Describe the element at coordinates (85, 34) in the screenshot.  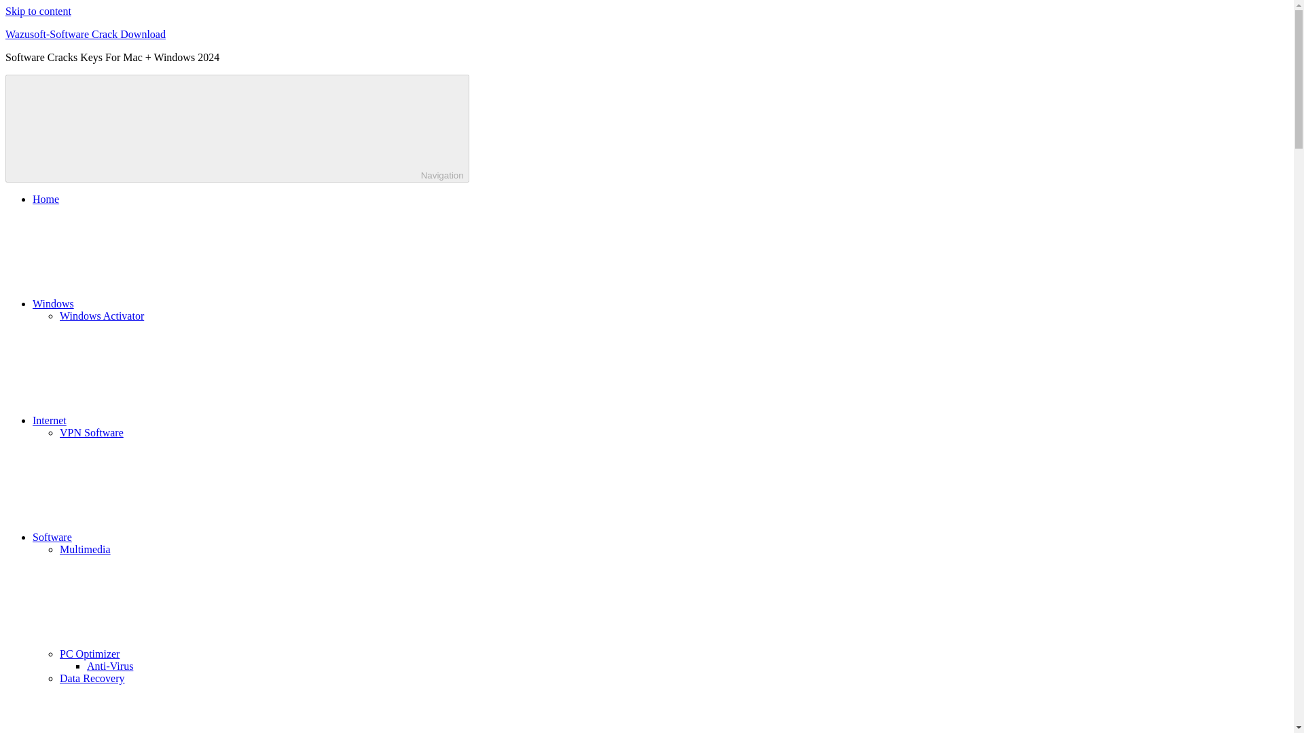
I see `Wazusoft-Software Crack Download` at that location.